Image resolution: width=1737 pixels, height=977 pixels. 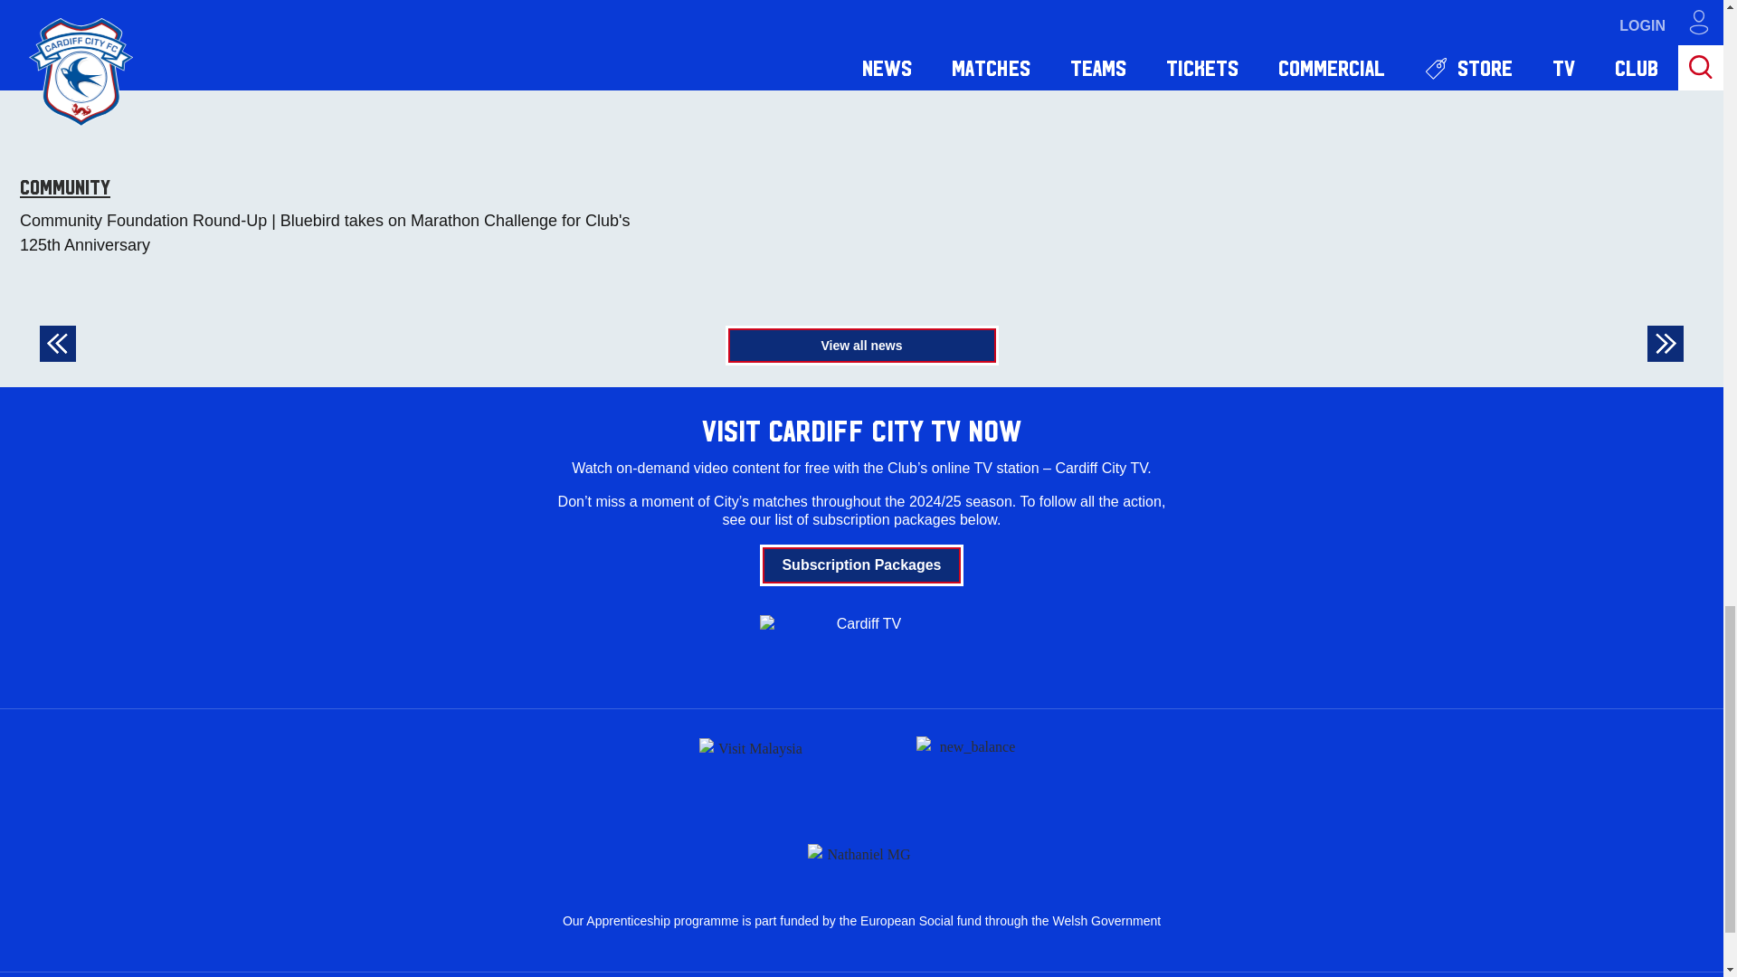 What do you see at coordinates (861, 850) in the screenshot?
I see `Nathaniel Cars` at bounding box center [861, 850].